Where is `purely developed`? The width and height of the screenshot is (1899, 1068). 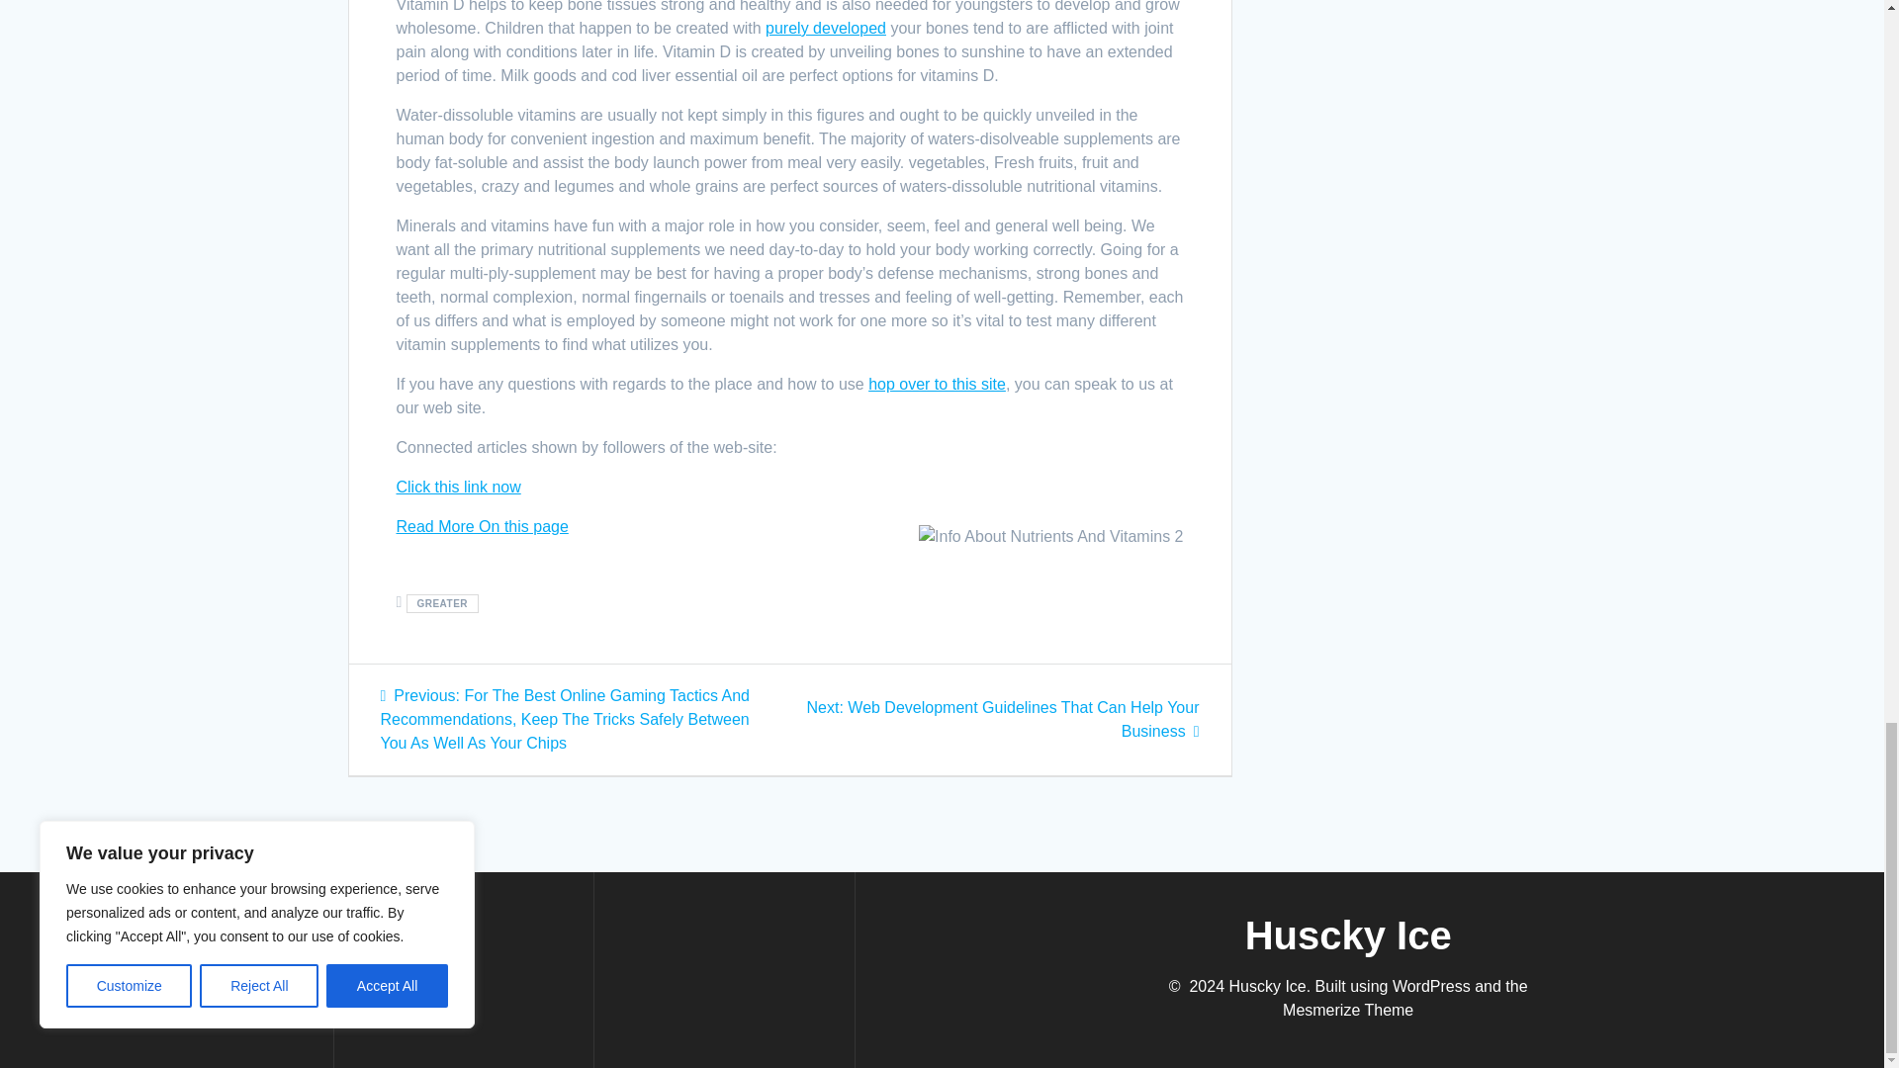
purely developed is located at coordinates (825, 28).